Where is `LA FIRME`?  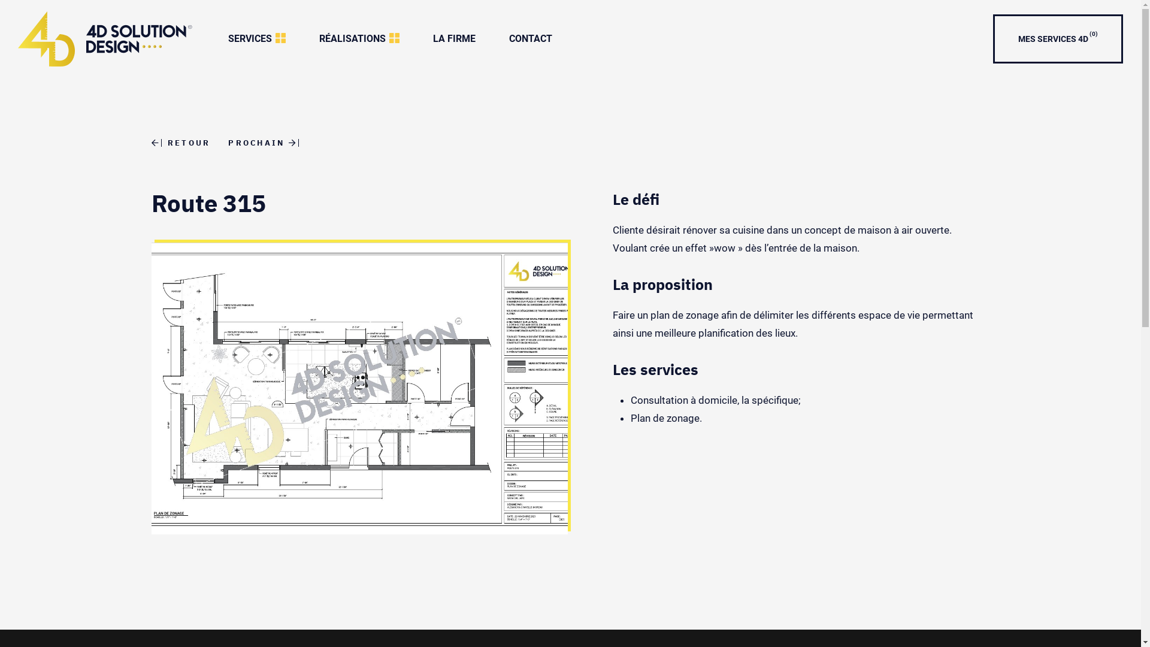 LA FIRME is located at coordinates (454, 38).